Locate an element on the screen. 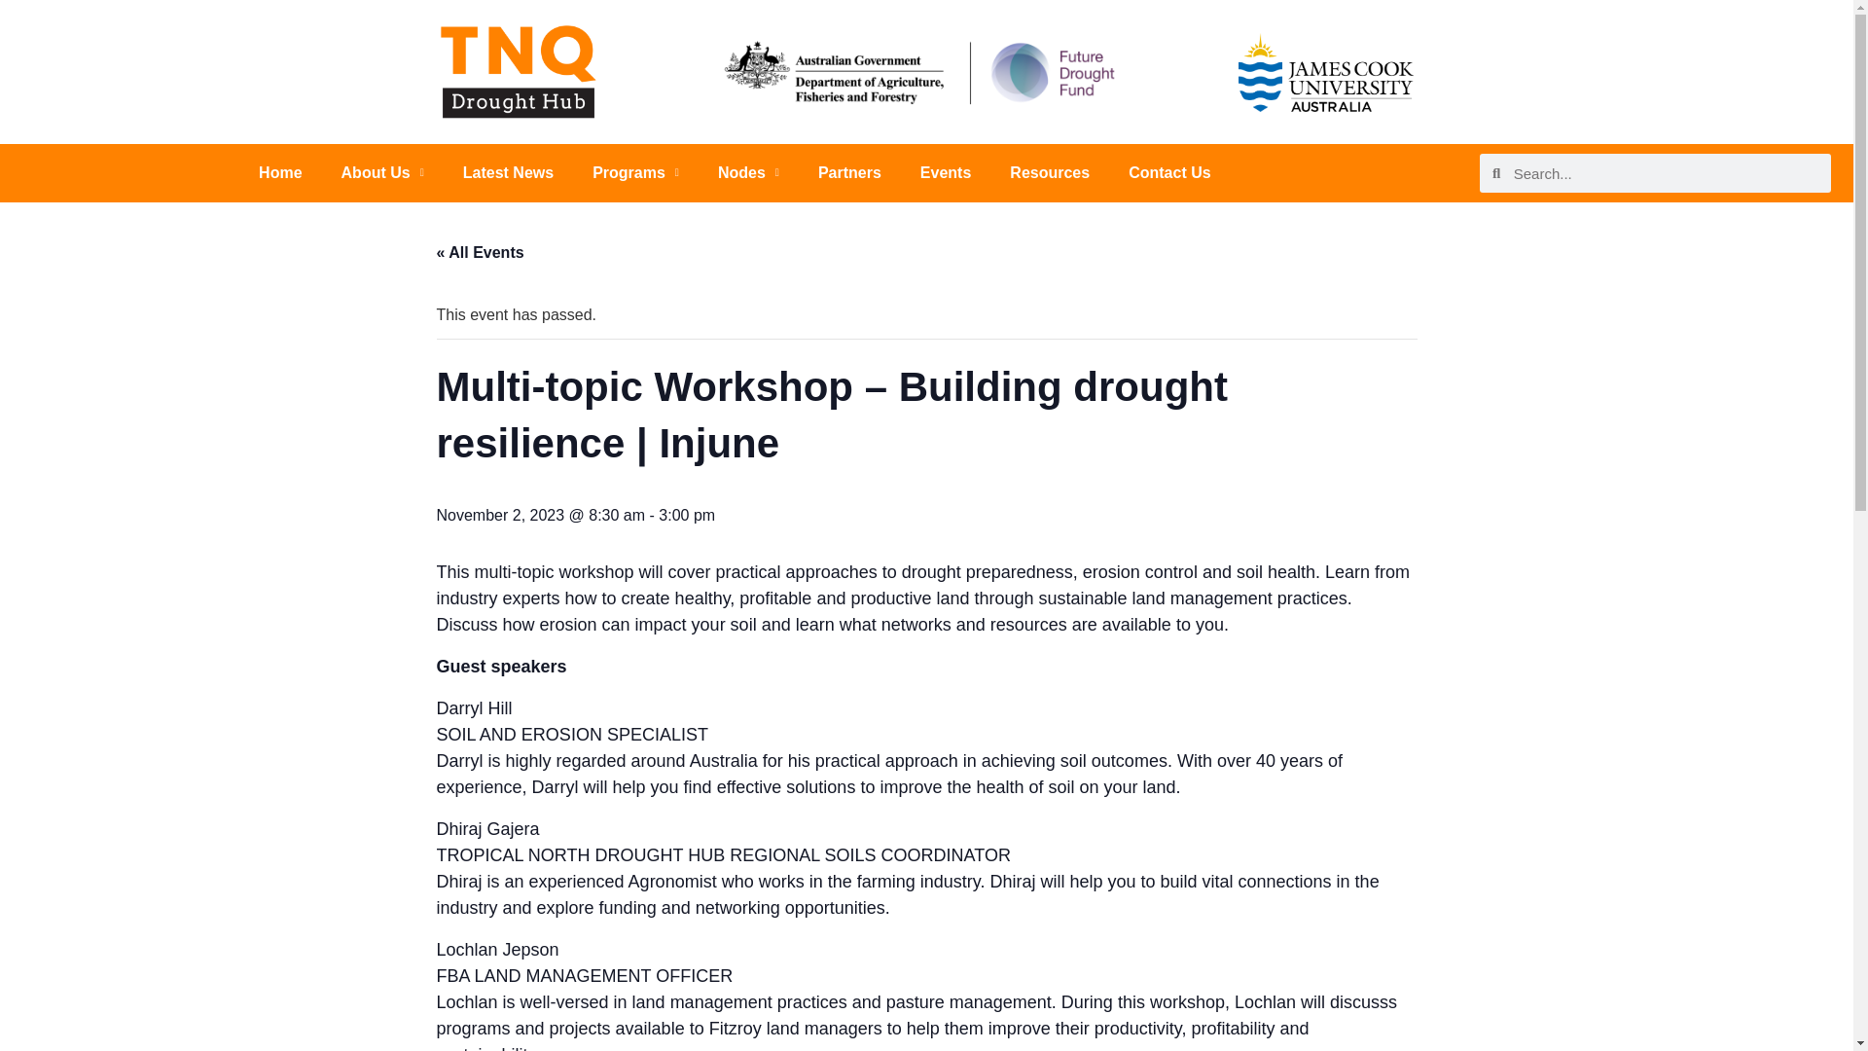 This screenshot has width=1868, height=1051. Latest News is located at coordinates (508, 173).